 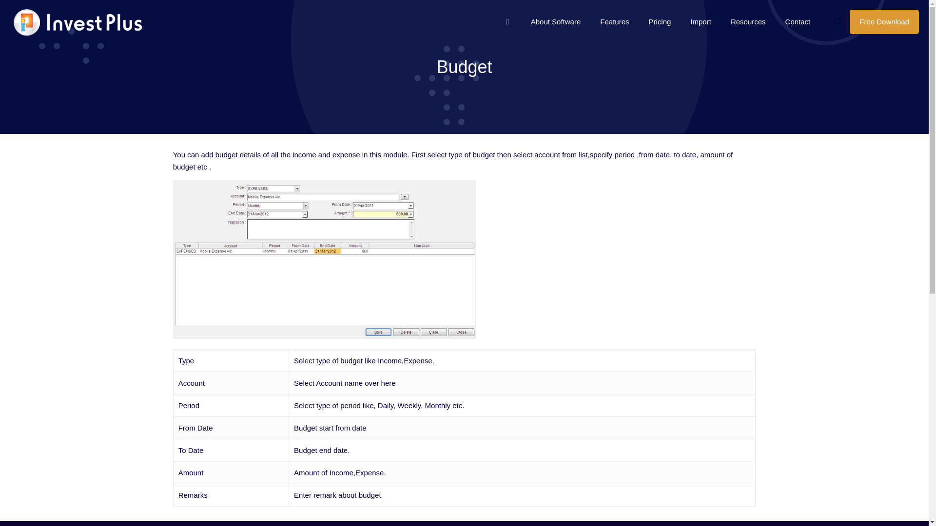 I want to click on Pricing, so click(x=659, y=21).